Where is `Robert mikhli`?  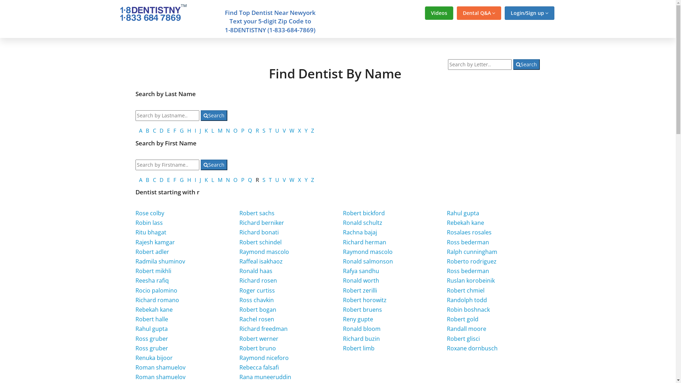 Robert mikhli is located at coordinates (153, 271).